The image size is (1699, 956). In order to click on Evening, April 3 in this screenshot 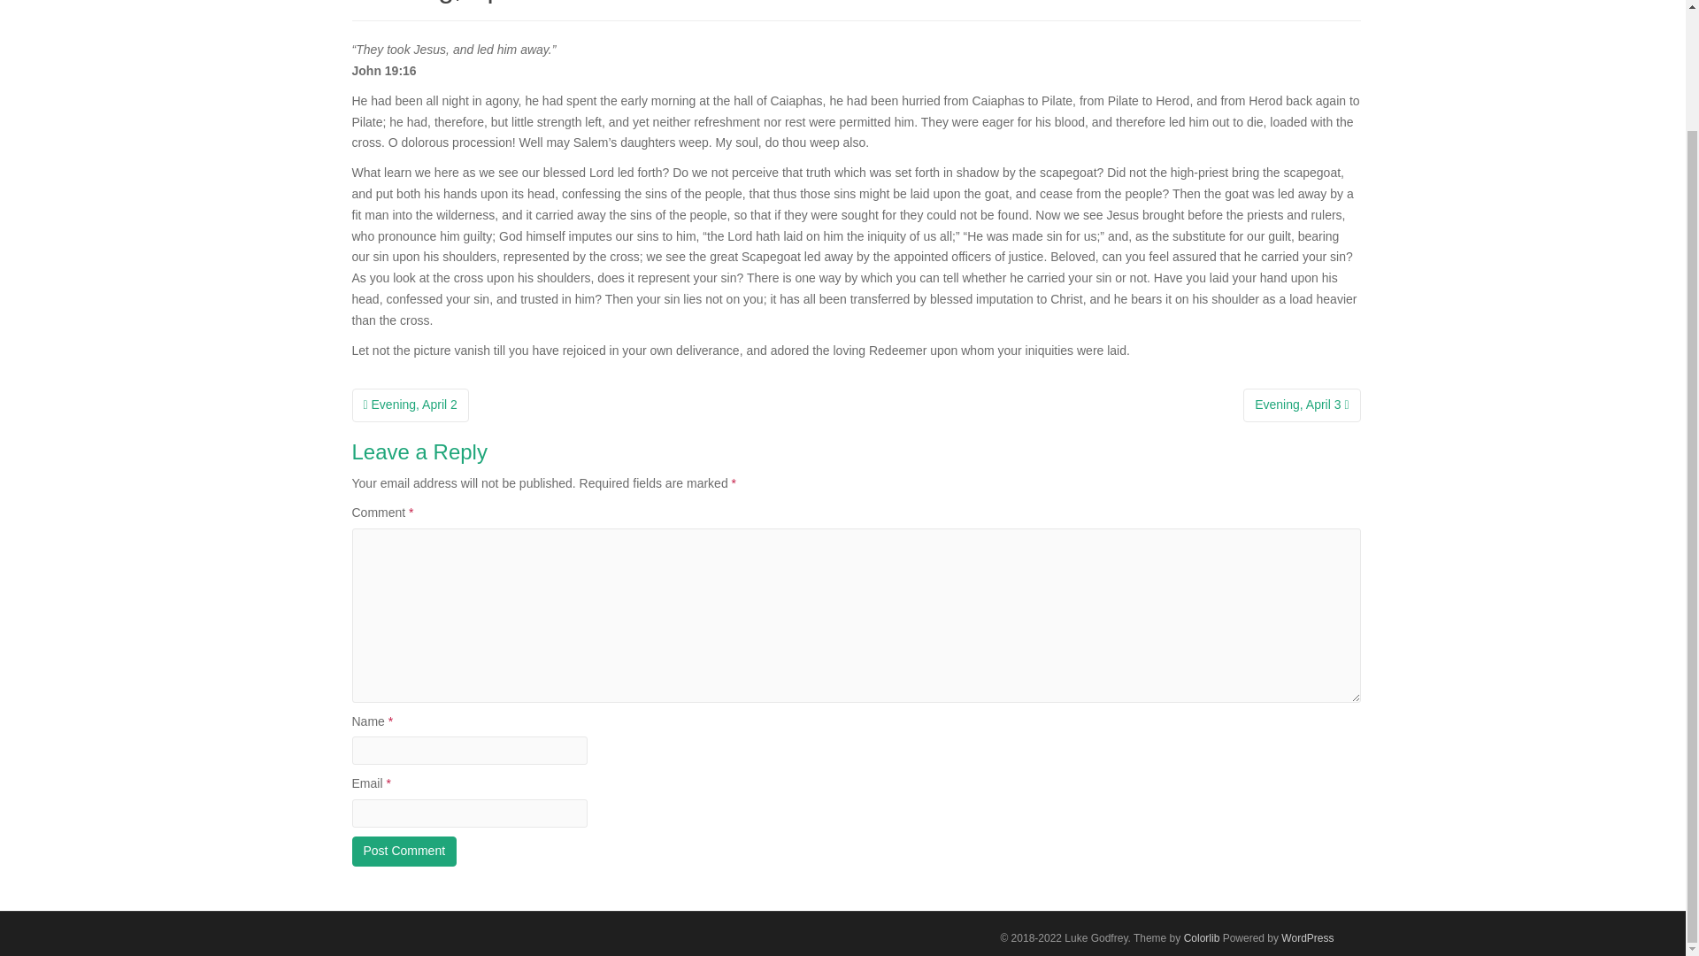, I will do `click(1302, 405)`.